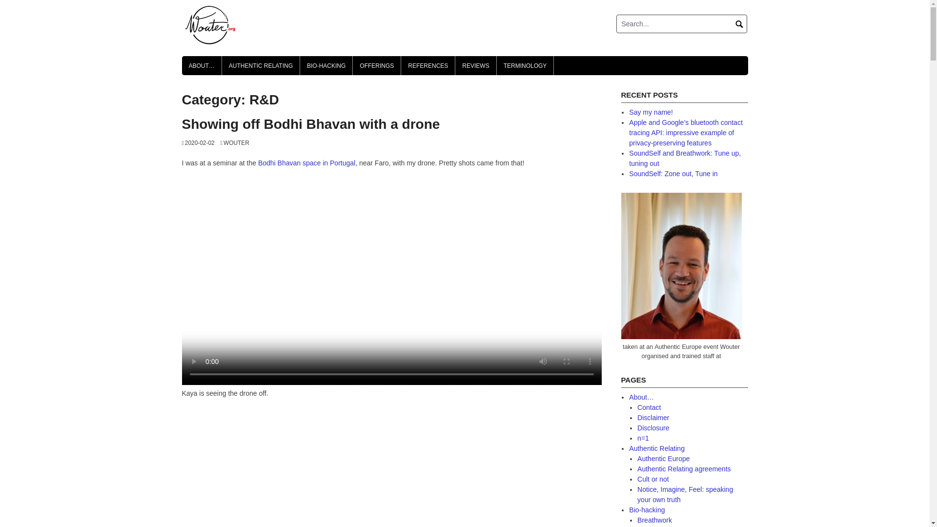 This screenshot has width=937, height=527. What do you see at coordinates (326, 65) in the screenshot?
I see `BIO-HACKING` at bounding box center [326, 65].